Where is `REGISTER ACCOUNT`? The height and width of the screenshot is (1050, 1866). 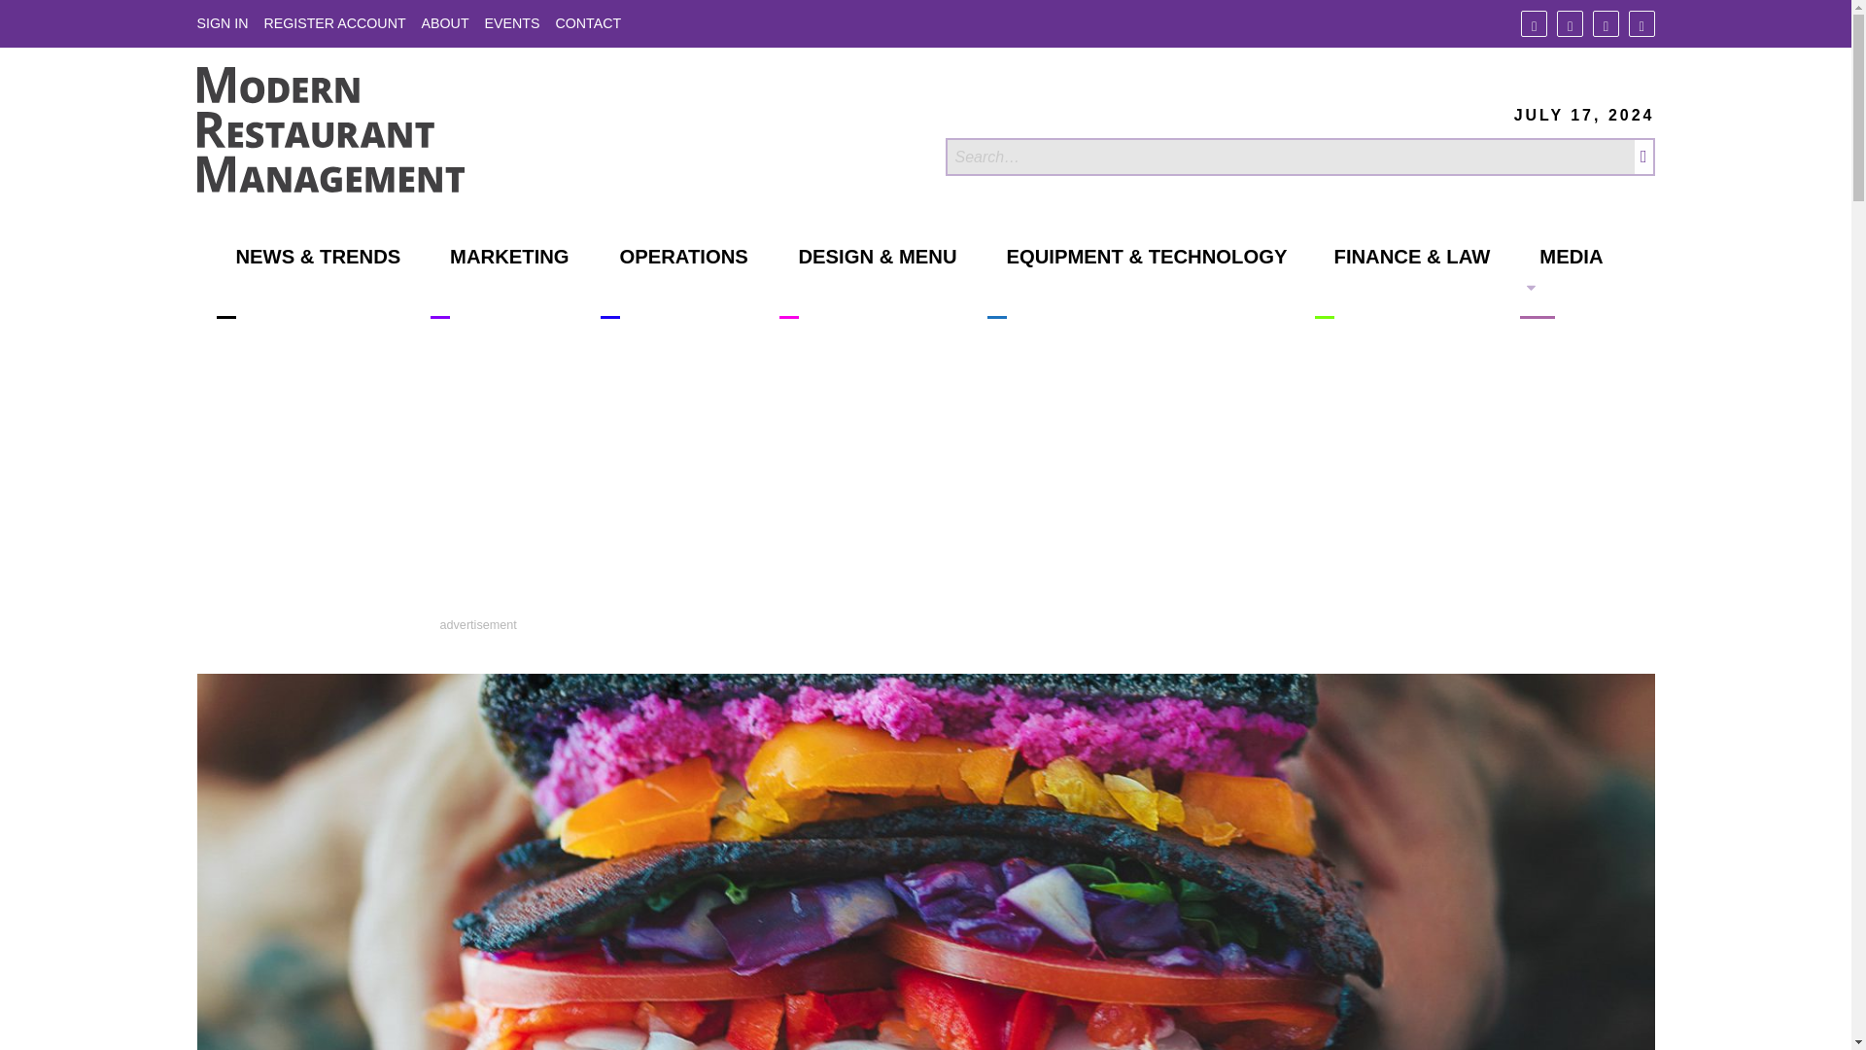 REGISTER ACCOUNT is located at coordinates (333, 23).